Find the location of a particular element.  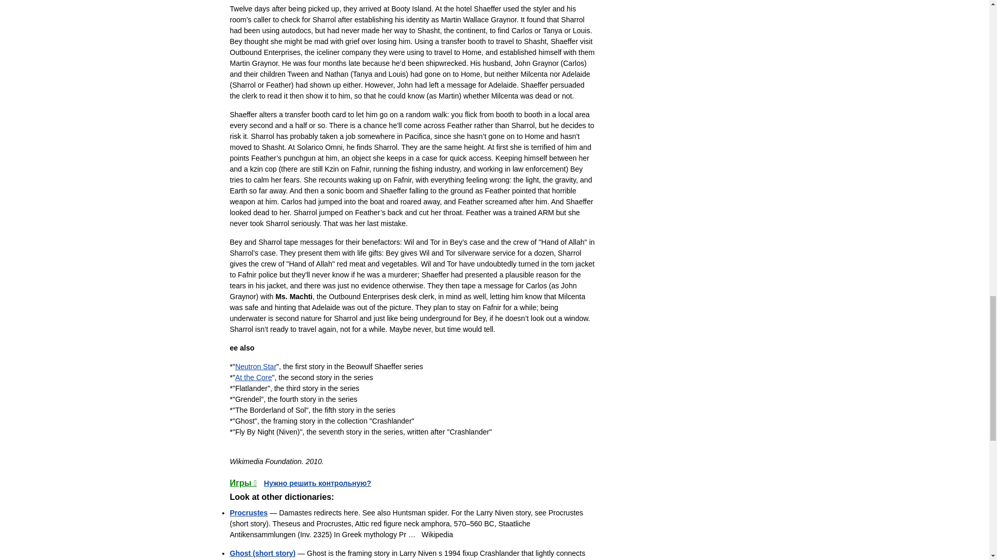

Procrustes is located at coordinates (248, 512).